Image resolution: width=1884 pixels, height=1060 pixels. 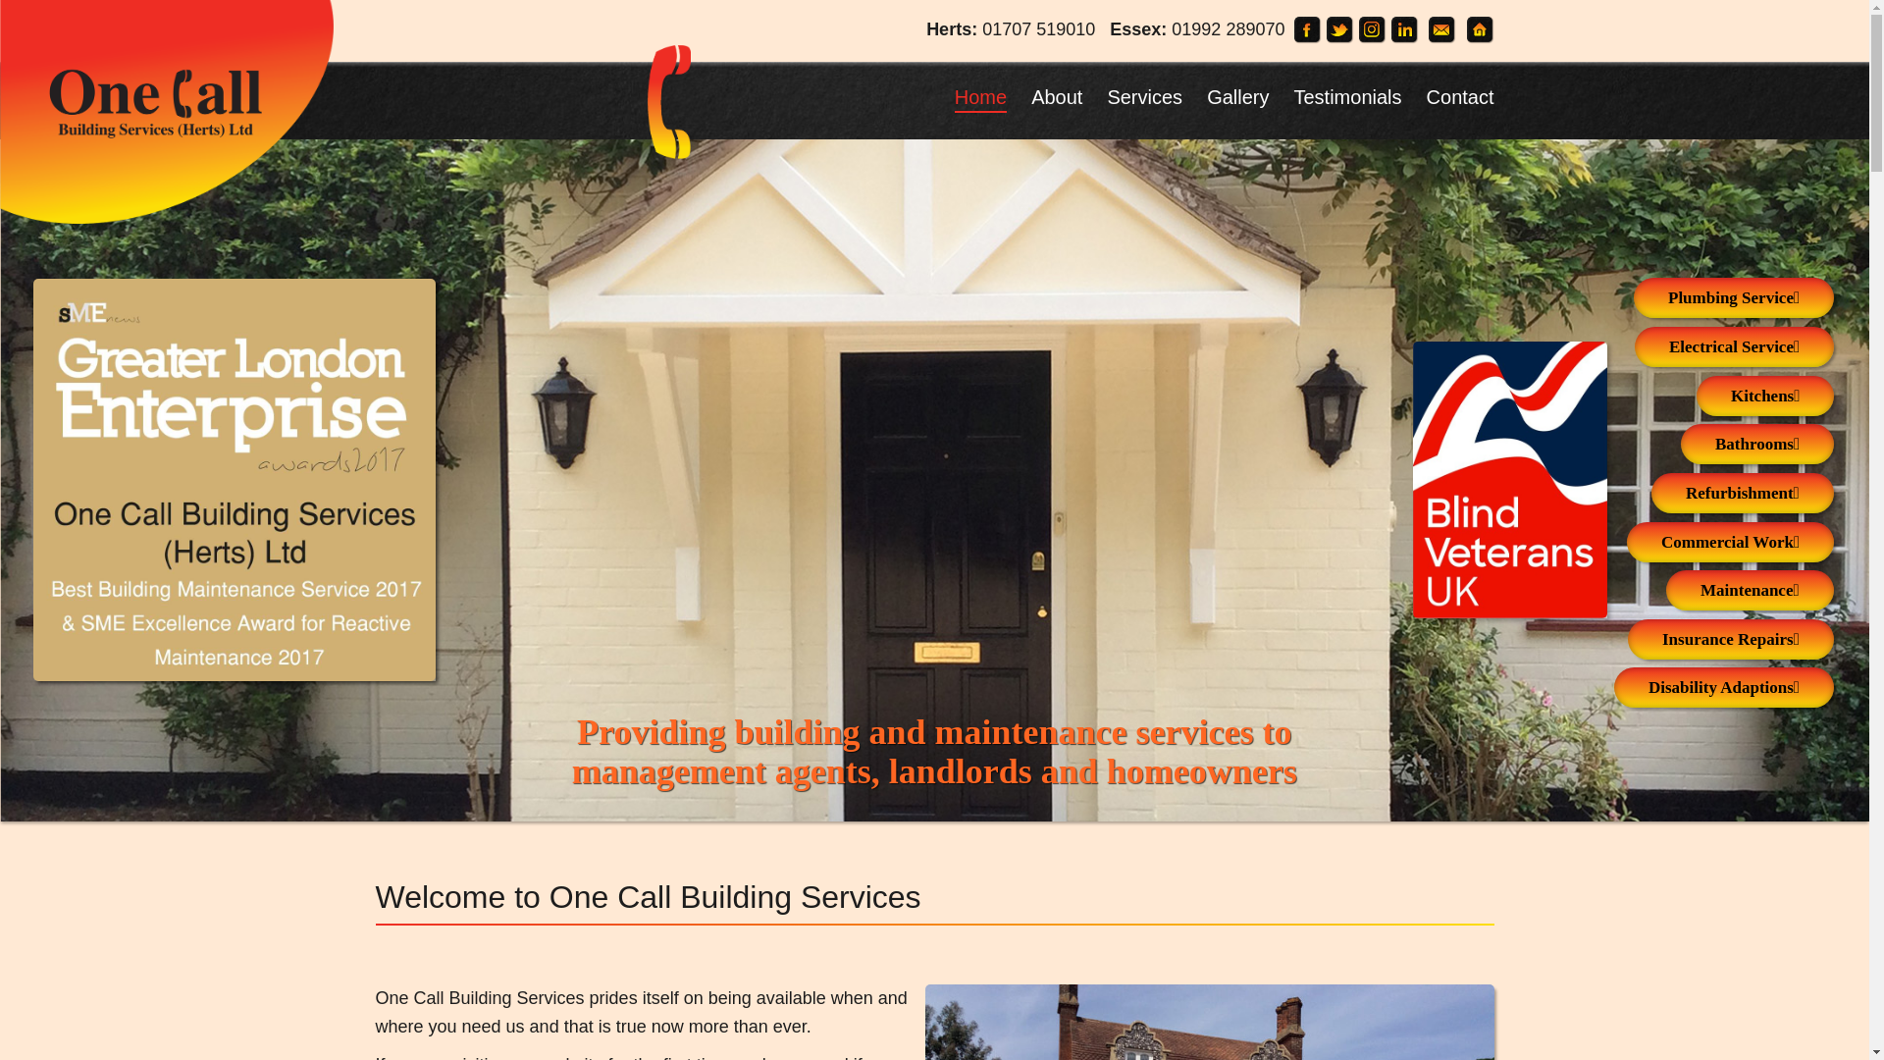 I want to click on Contact, so click(x=1460, y=96).